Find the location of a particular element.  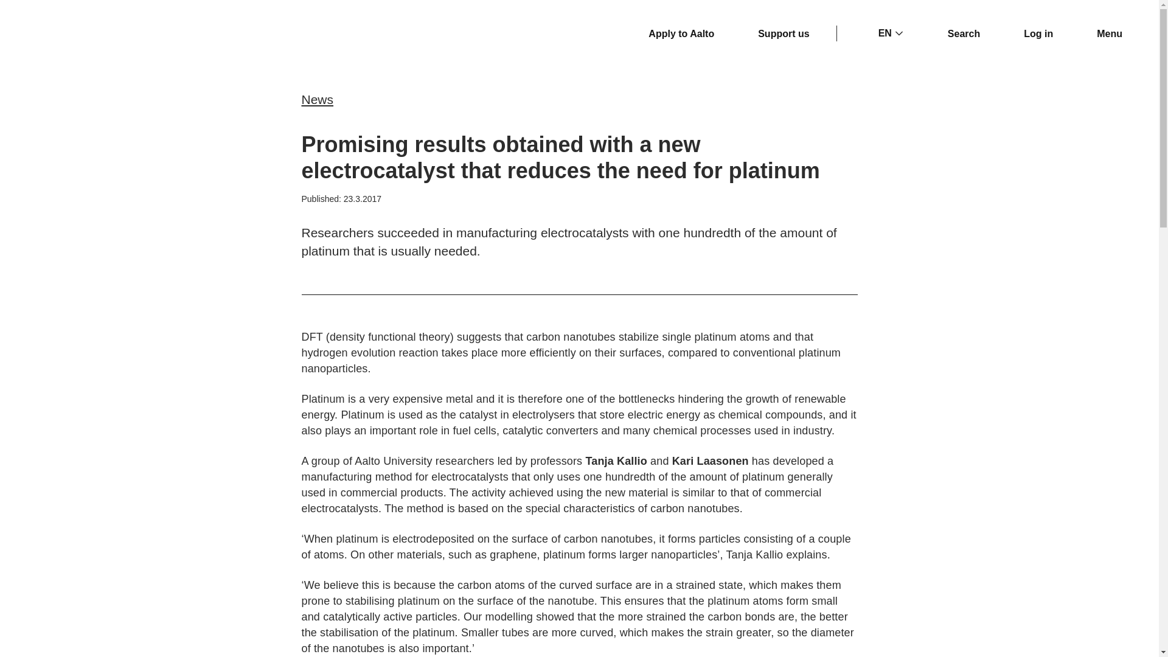

Menu is located at coordinates (1102, 34).